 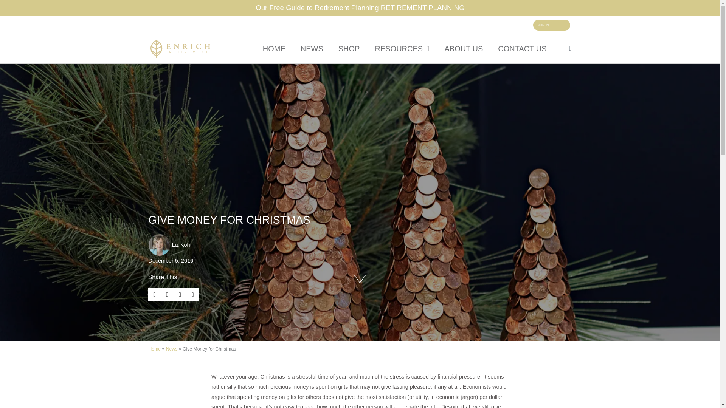 What do you see at coordinates (169, 245) in the screenshot?
I see `Liz Koh` at bounding box center [169, 245].